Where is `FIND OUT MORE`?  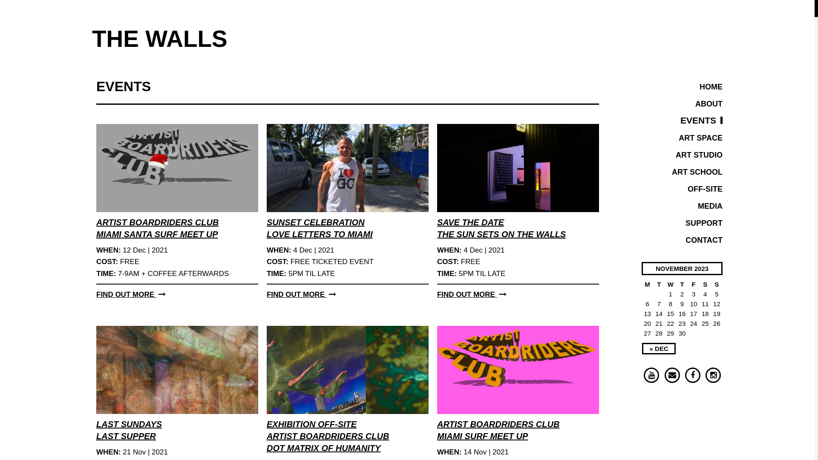 FIND OUT MORE is located at coordinates (302, 295).